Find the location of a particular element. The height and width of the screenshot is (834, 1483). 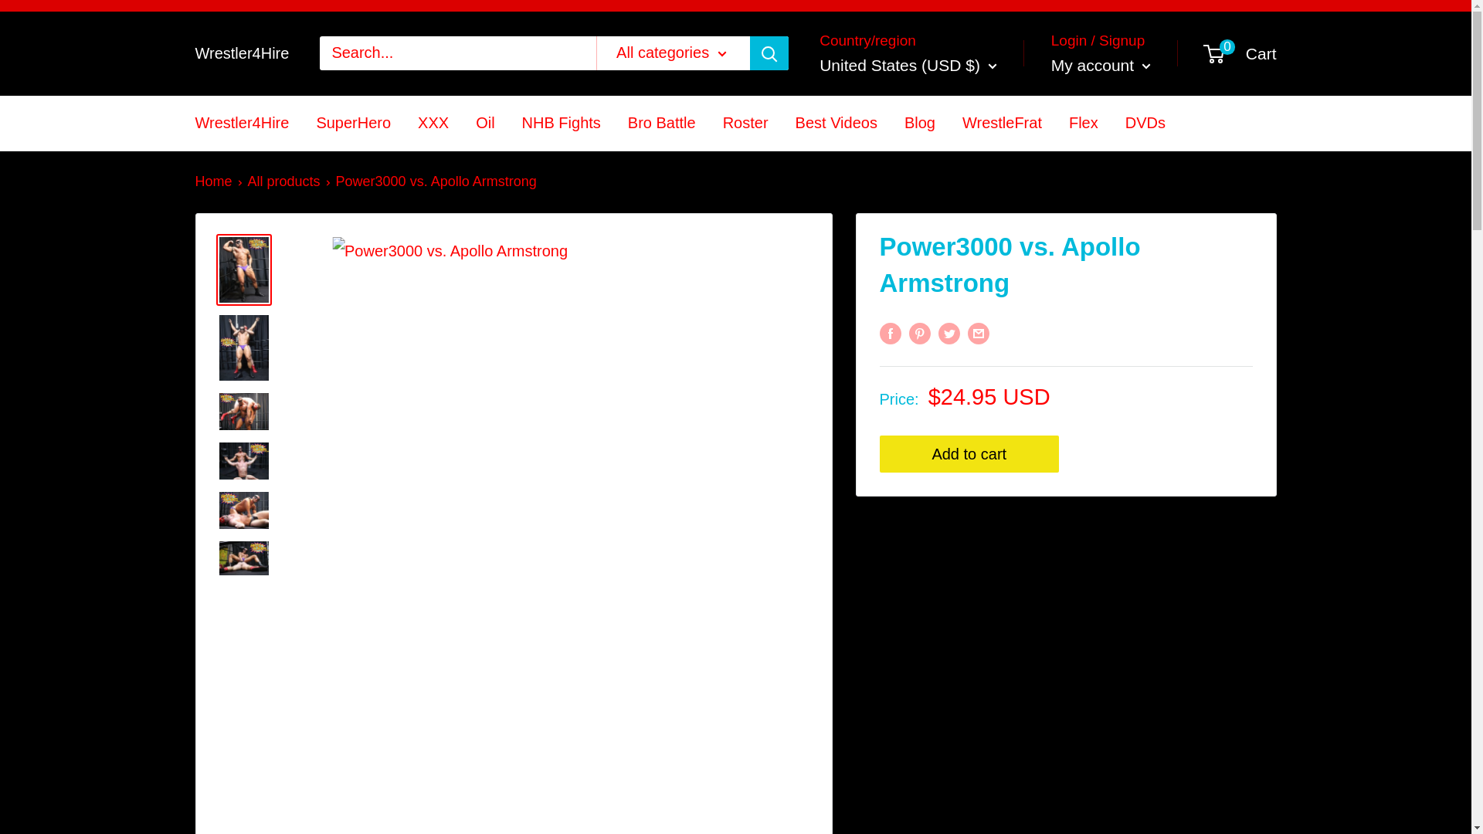

BY is located at coordinates (834, 667).